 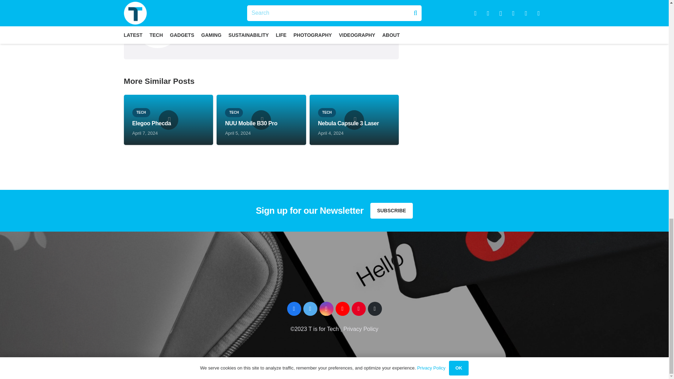 What do you see at coordinates (294, 308) in the screenshot?
I see `Facebook` at bounding box center [294, 308].